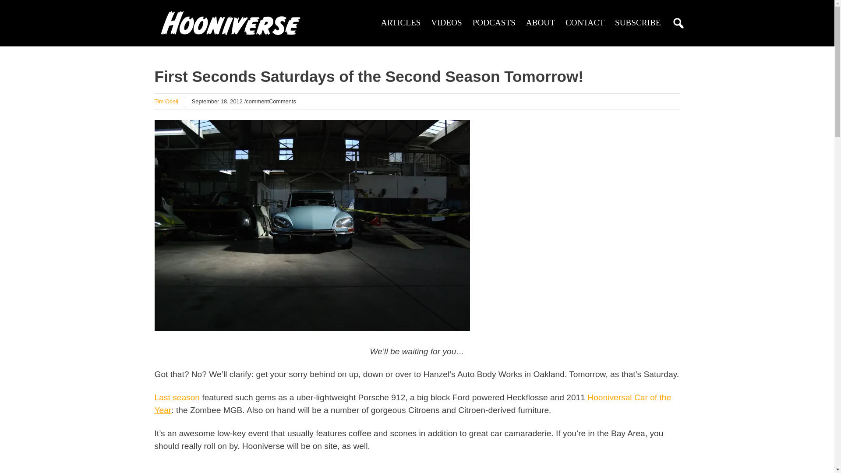  I want to click on Last, so click(162, 398).